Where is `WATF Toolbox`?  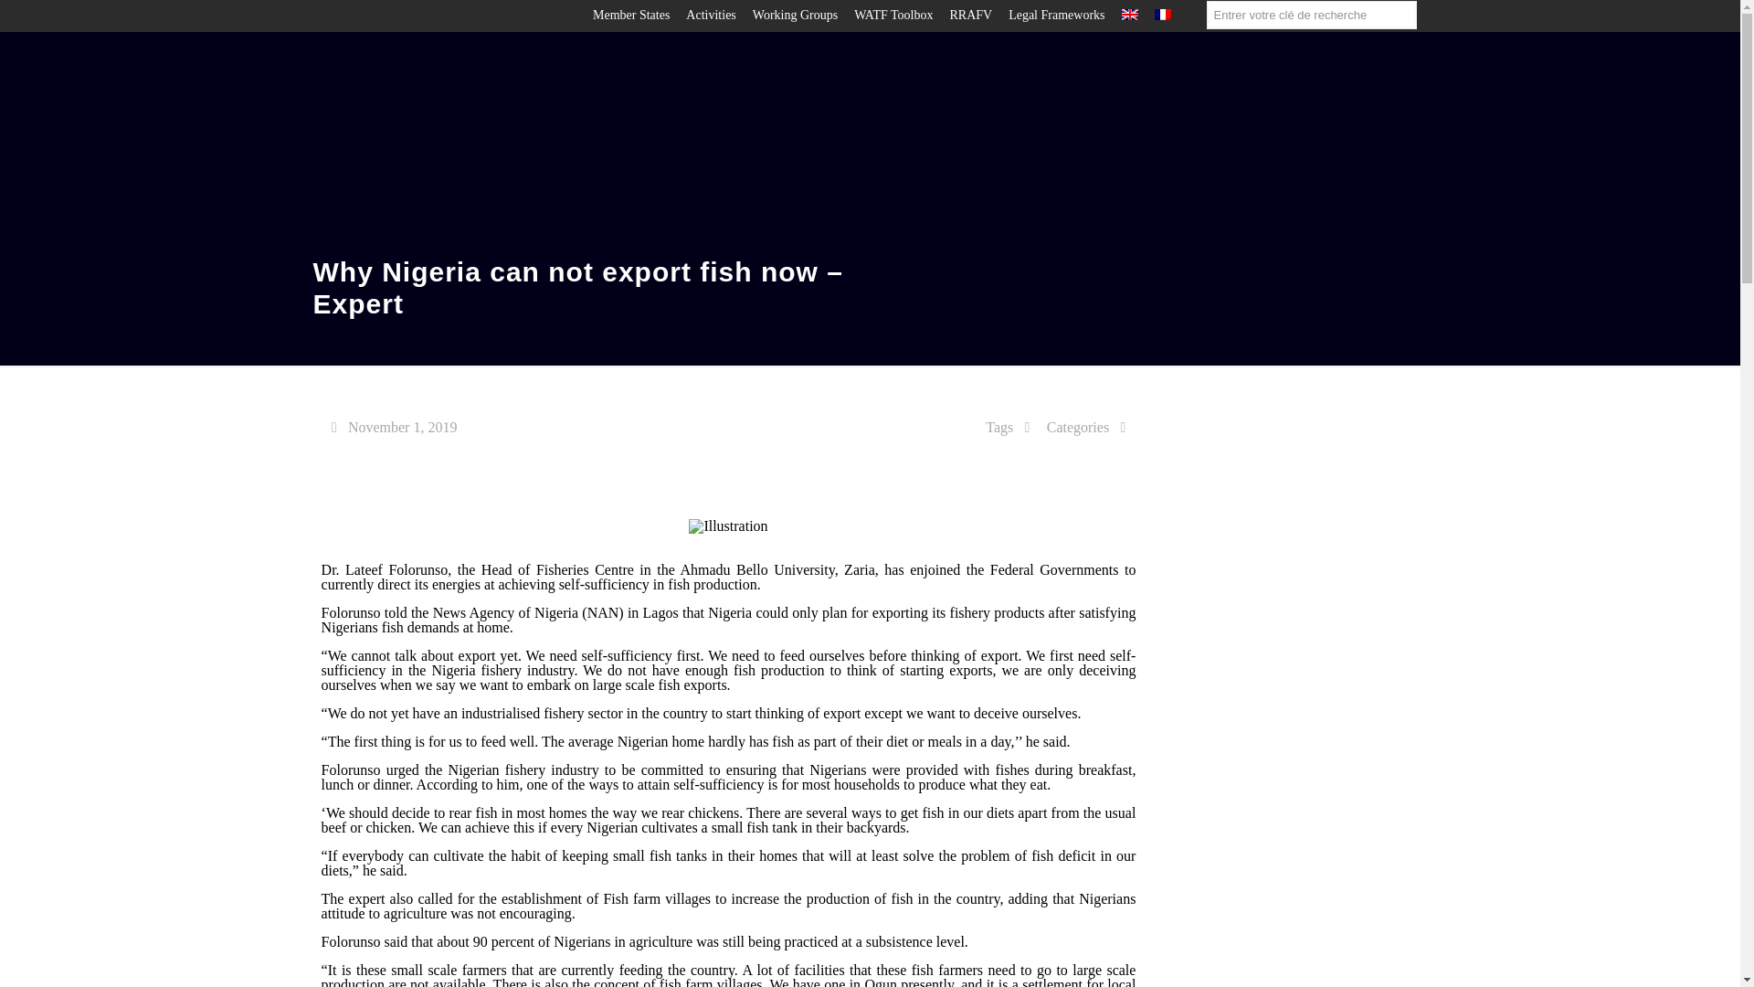 WATF Toolbox is located at coordinates (893, 15).